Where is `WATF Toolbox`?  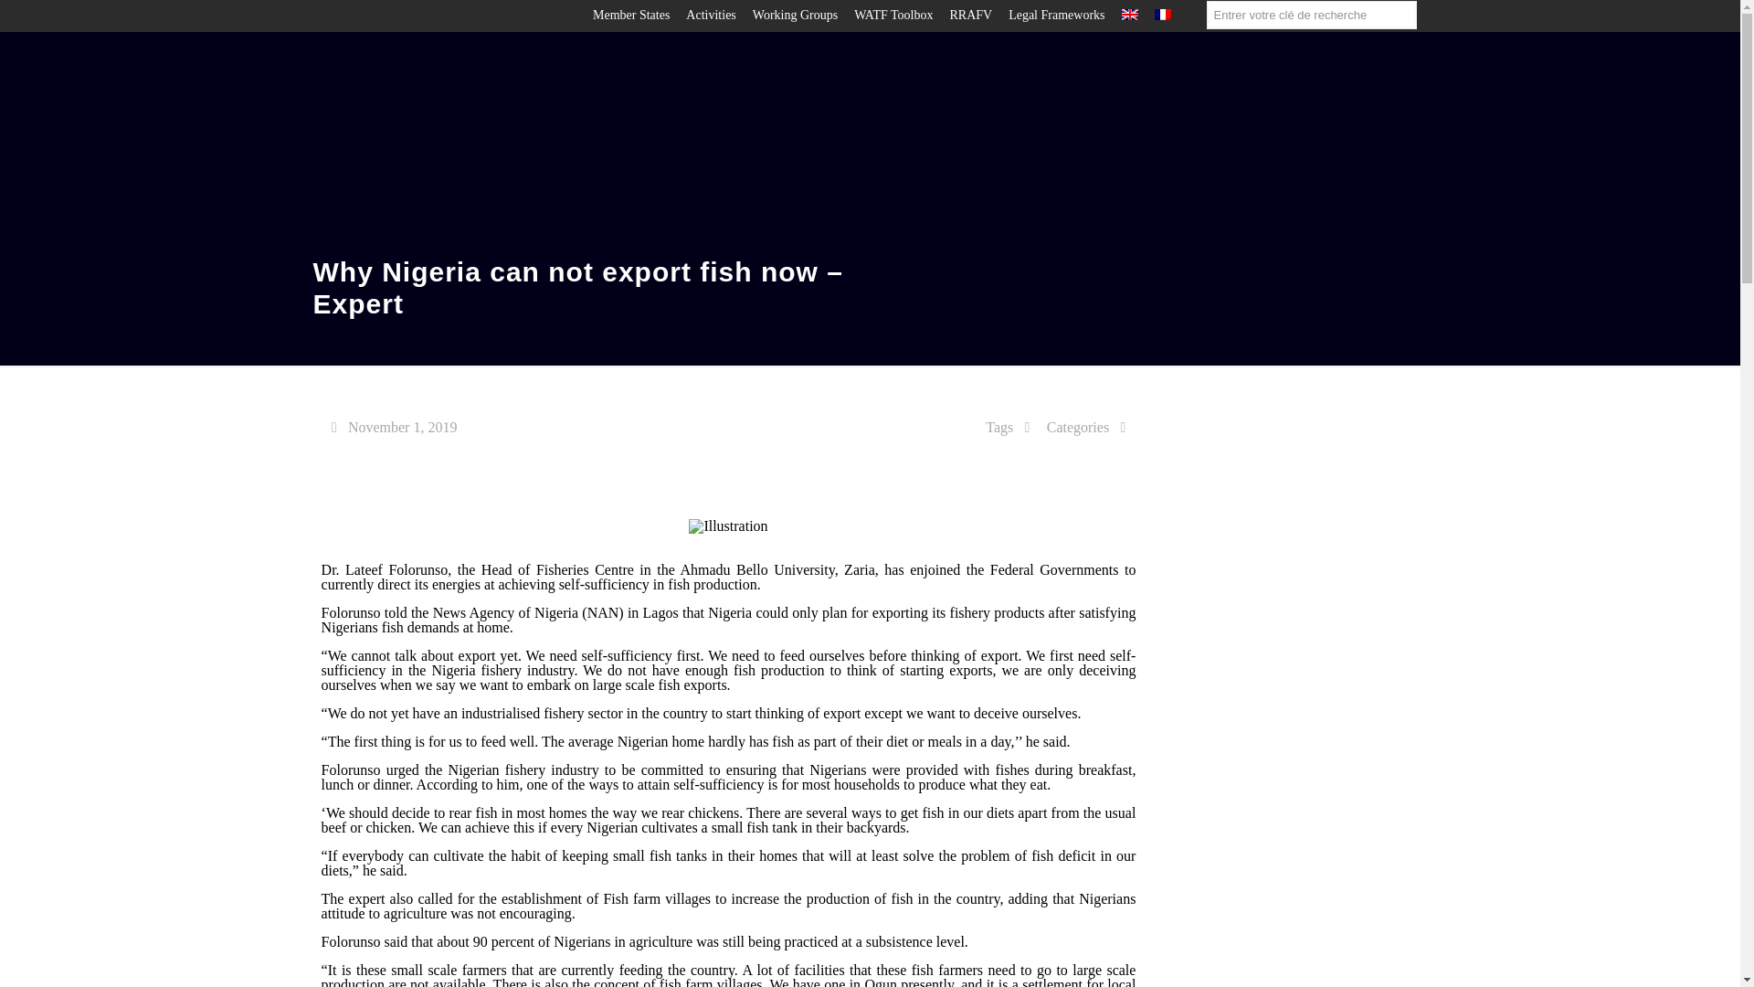 WATF Toolbox is located at coordinates (893, 15).